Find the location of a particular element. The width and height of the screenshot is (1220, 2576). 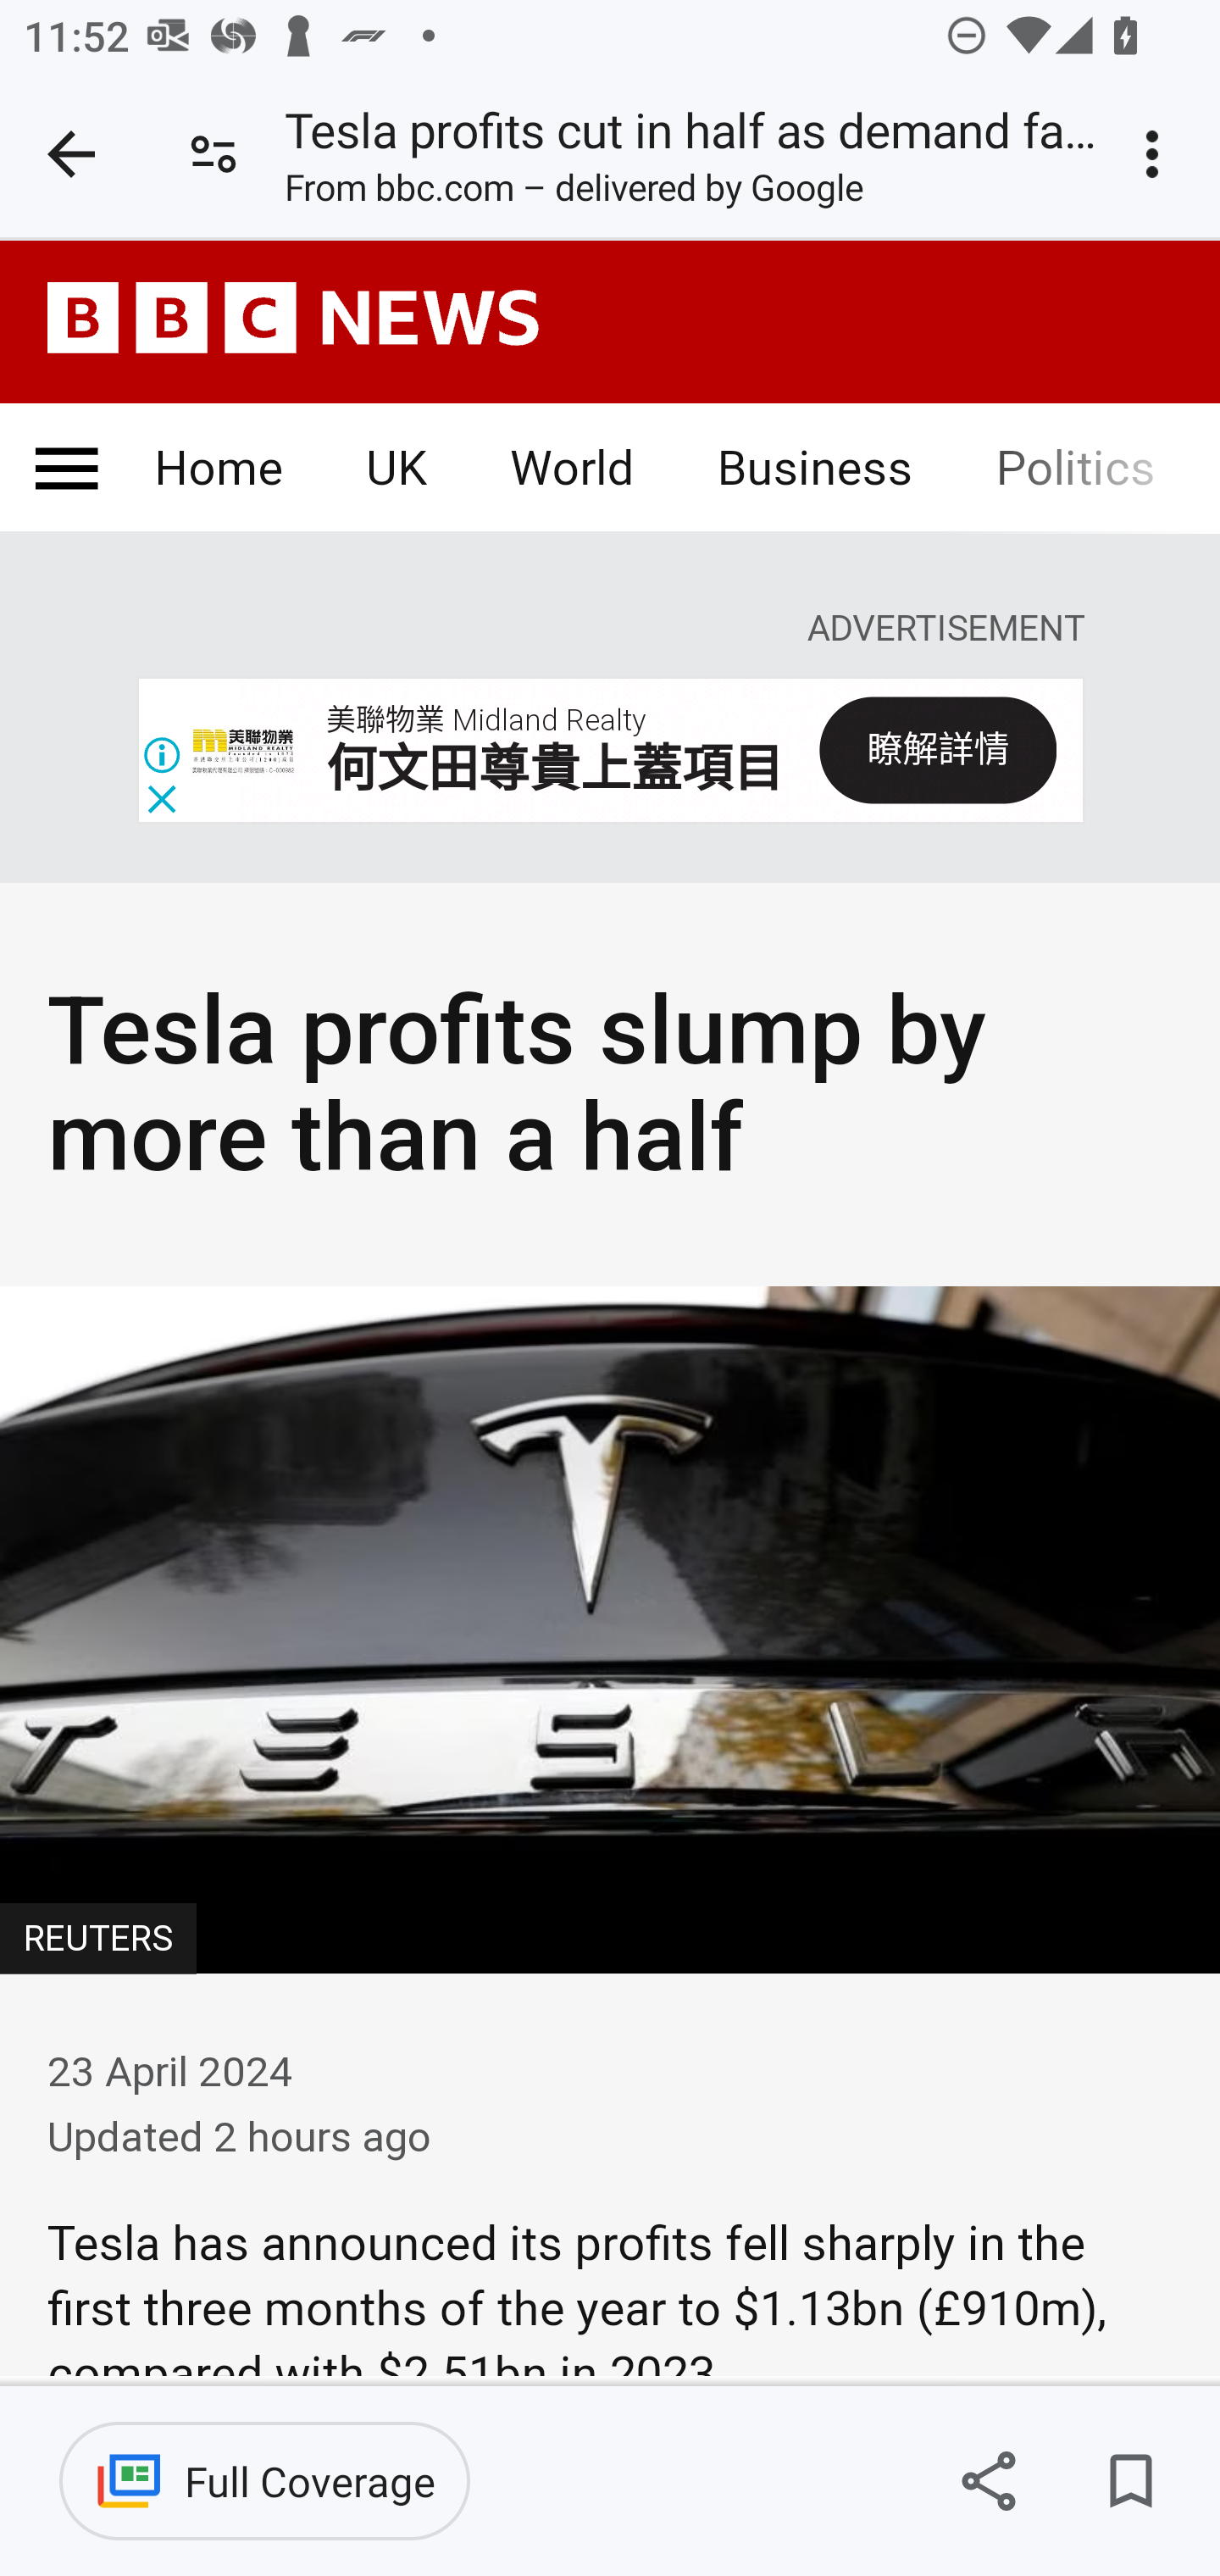

Close tab is located at coordinates (71, 154).